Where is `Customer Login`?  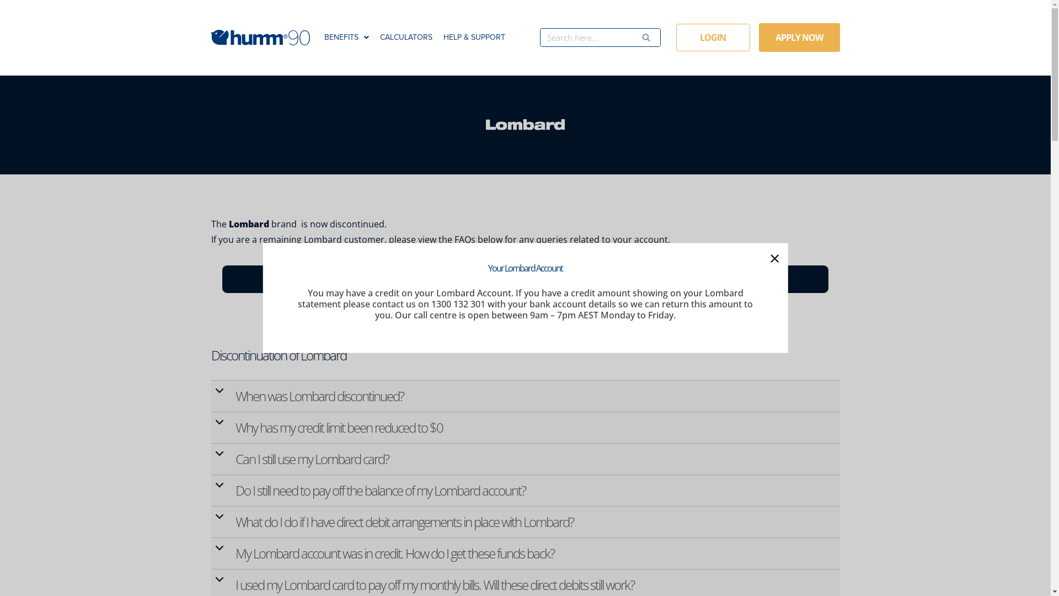
Customer Login is located at coordinates (316, 279).